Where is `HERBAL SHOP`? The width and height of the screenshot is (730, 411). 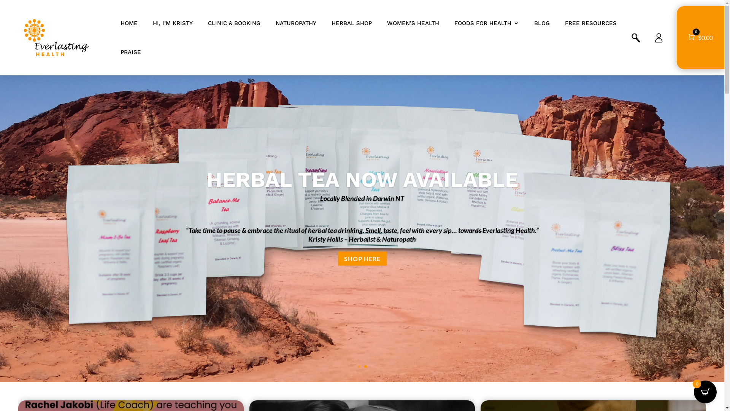
HERBAL SHOP is located at coordinates (352, 23).